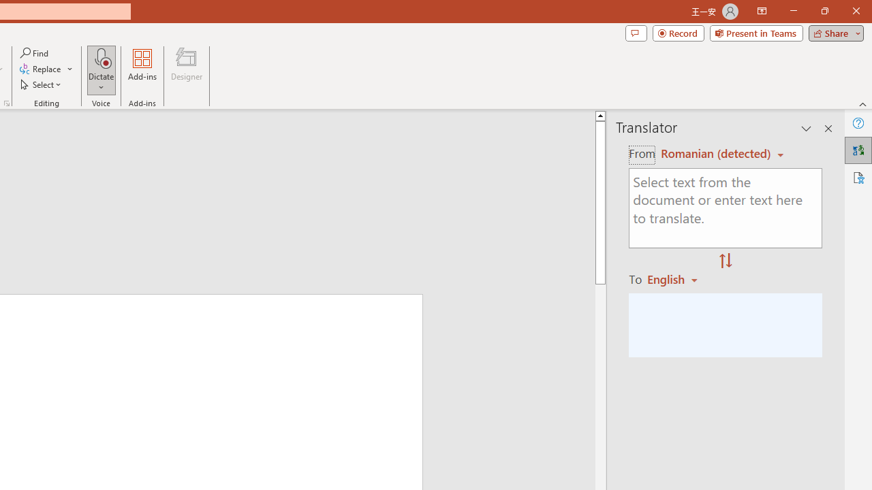  What do you see at coordinates (726, 261) in the screenshot?
I see `Swap "from" and "to" languages.` at bounding box center [726, 261].